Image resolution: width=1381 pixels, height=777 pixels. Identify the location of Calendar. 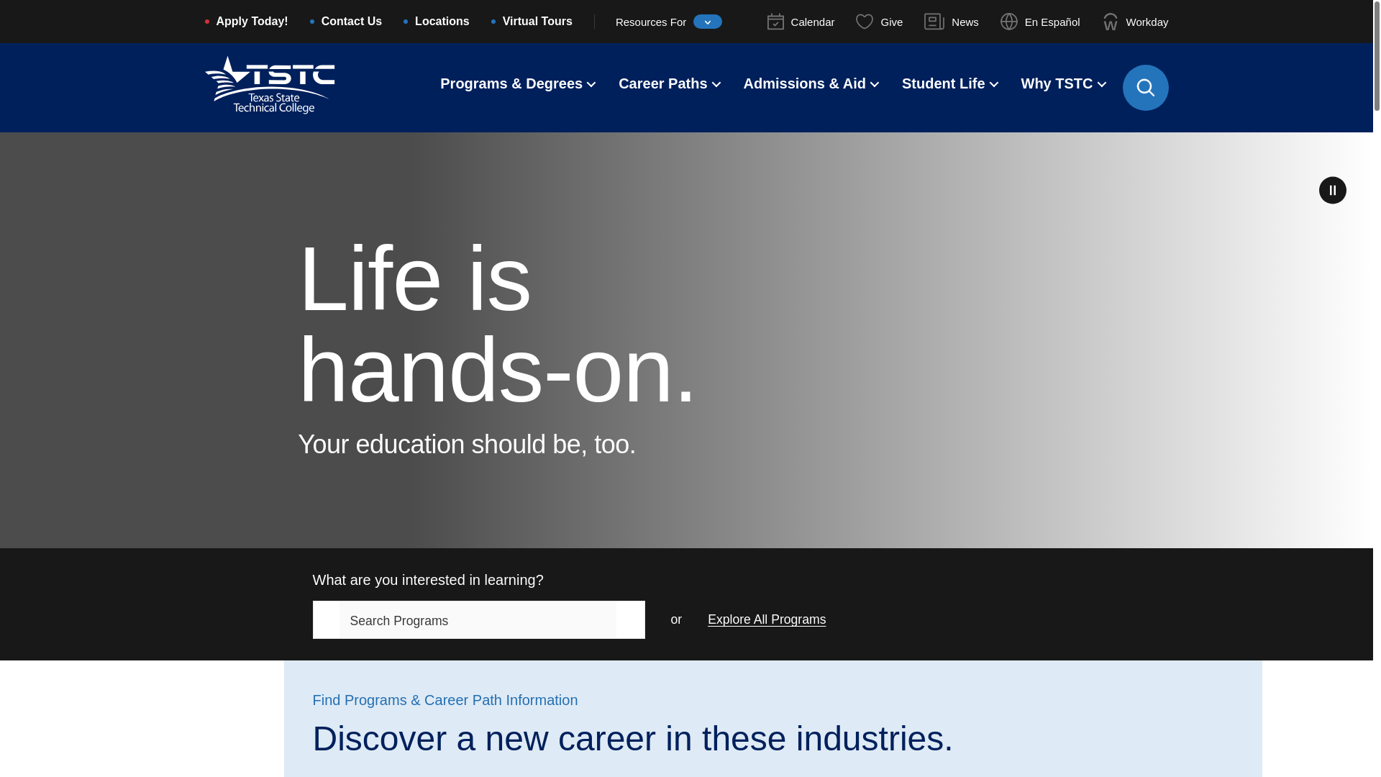
(801, 22).